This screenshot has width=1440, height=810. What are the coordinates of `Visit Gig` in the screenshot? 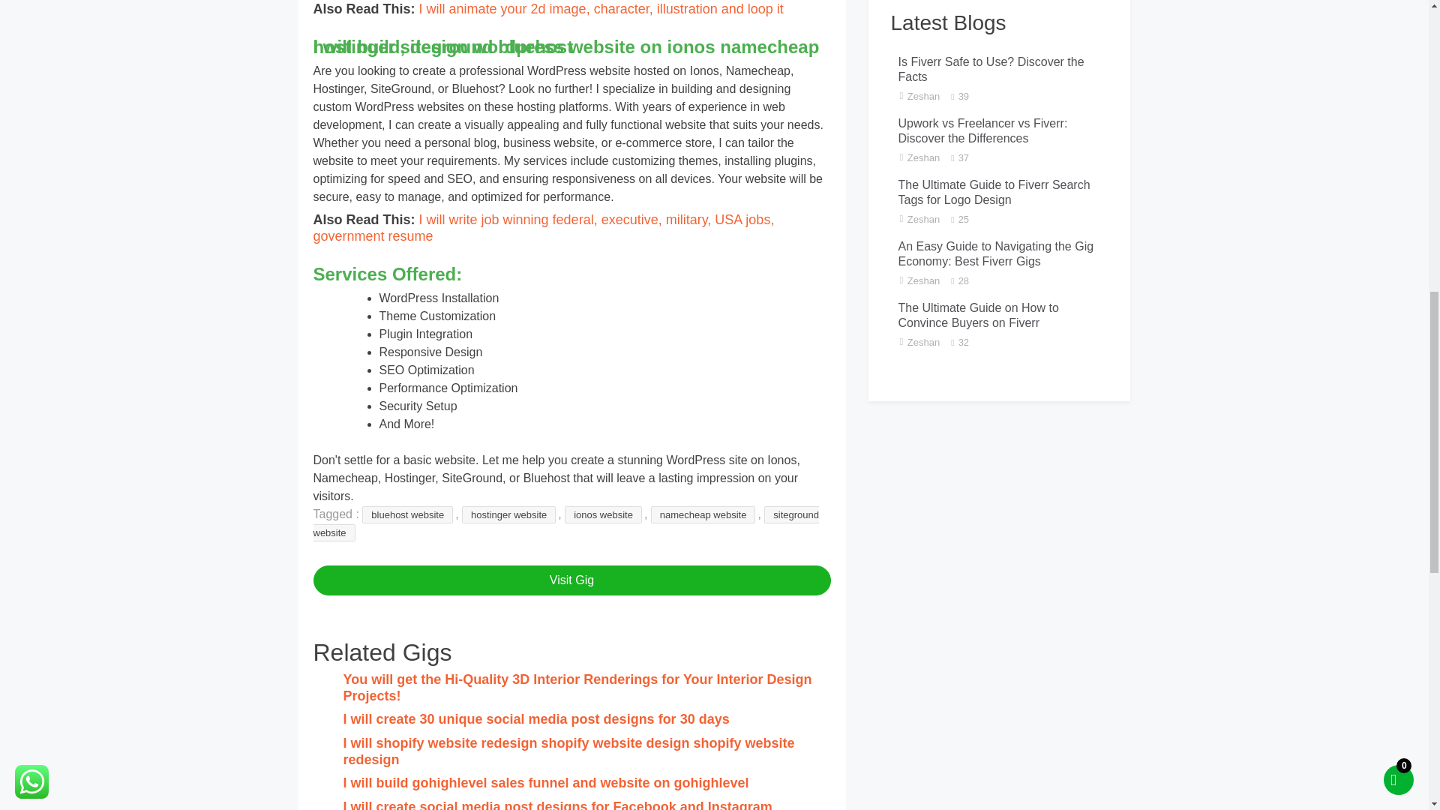 It's located at (571, 580).